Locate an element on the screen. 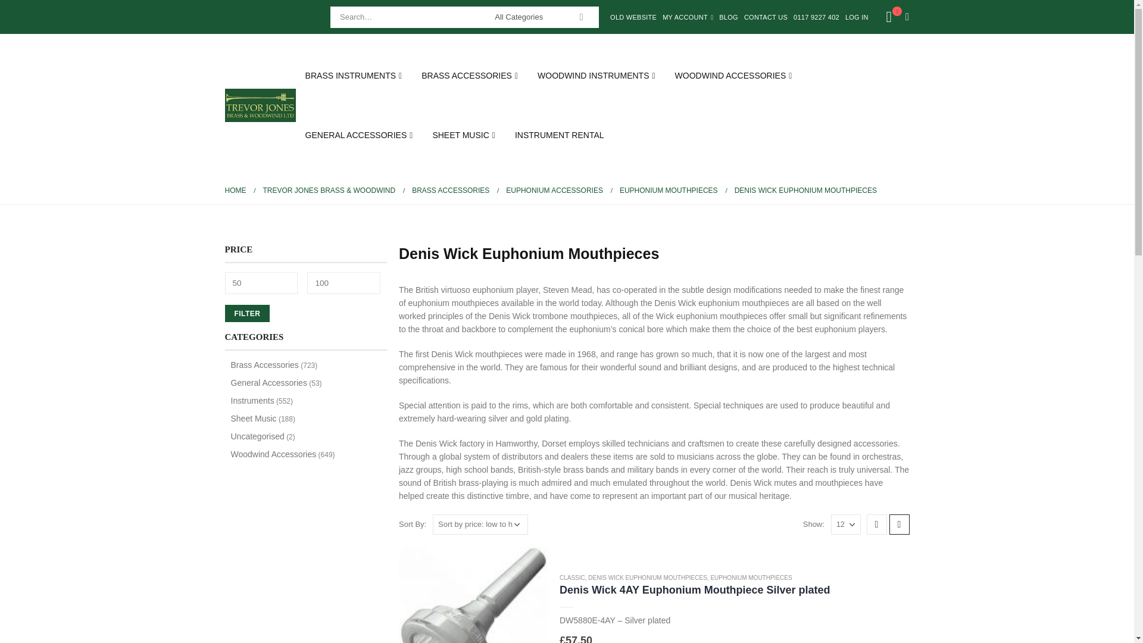 This screenshot has height=643, width=1143. MY ACCOUNT is located at coordinates (688, 17).